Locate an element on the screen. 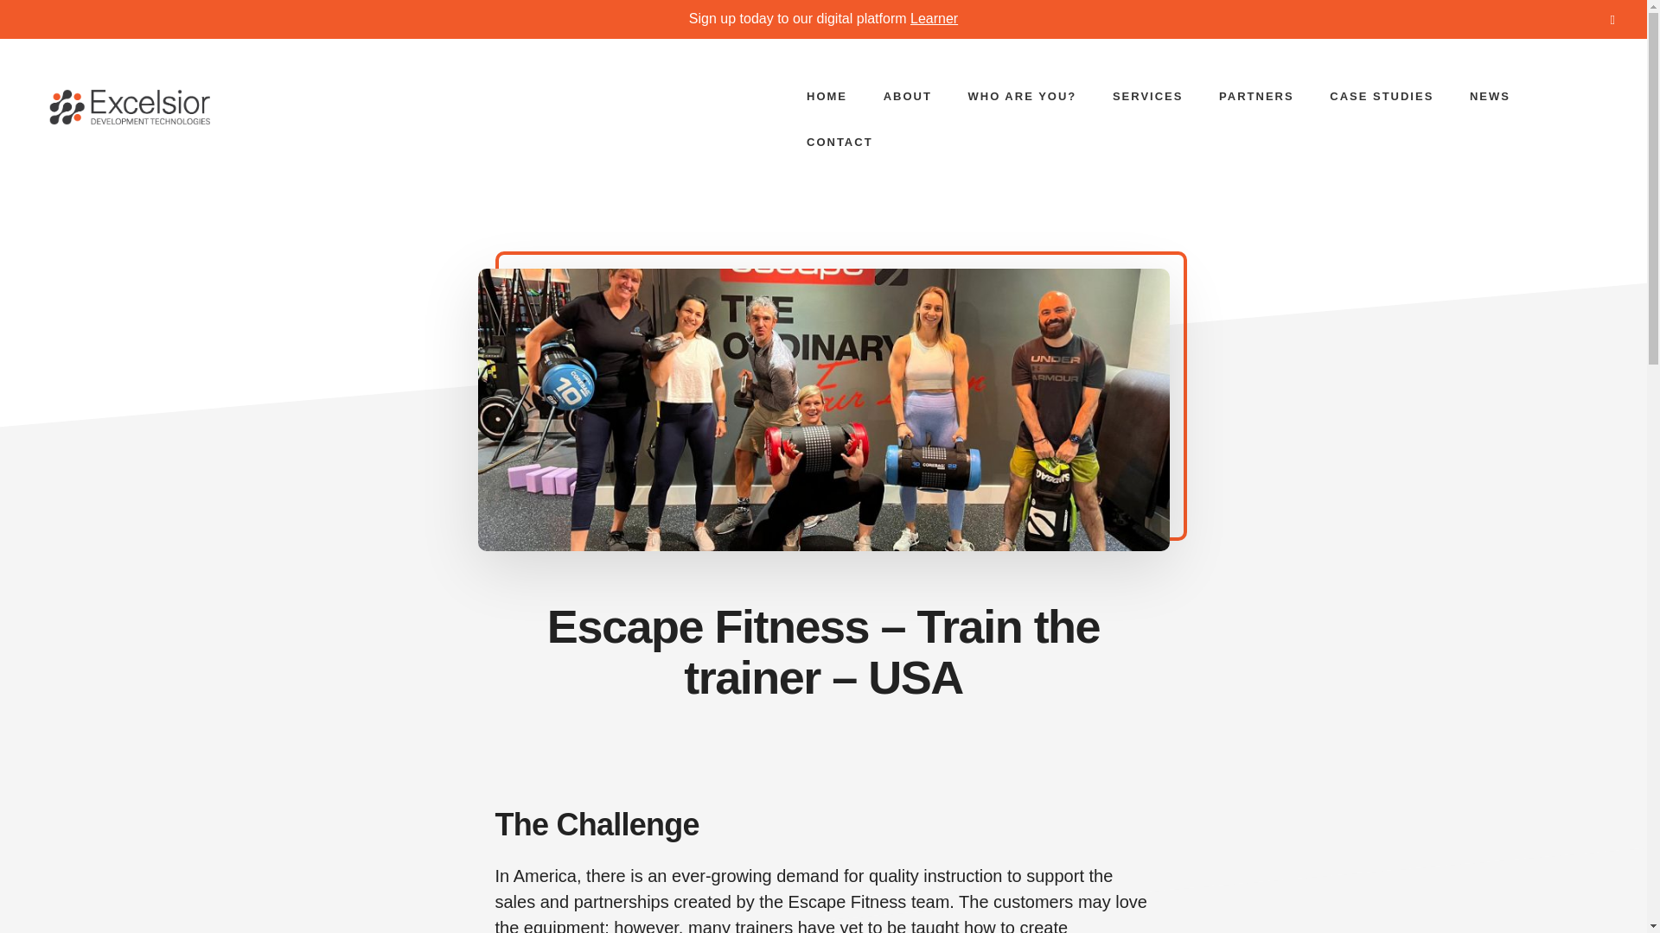  SERVICES is located at coordinates (1148, 97).